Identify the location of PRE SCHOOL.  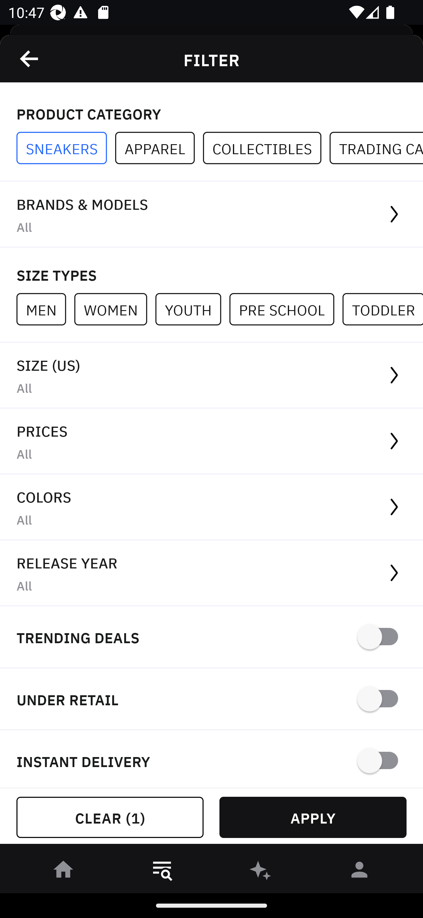
(286, 309).